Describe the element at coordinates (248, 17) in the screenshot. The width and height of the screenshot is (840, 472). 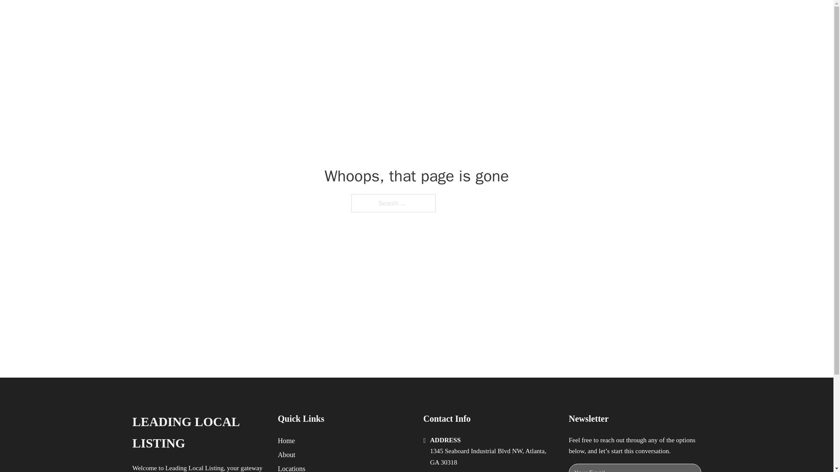
I see `LEADING LOCAL LISTING` at that location.